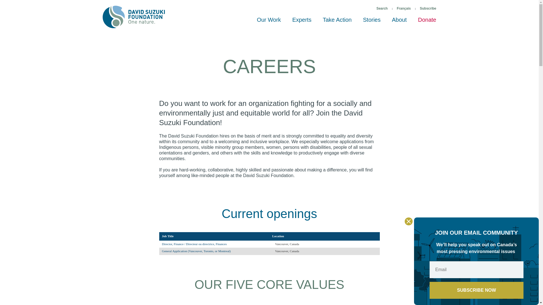 The height and width of the screenshot is (305, 543). Describe the element at coordinates (428, 8) in the screenshot. I see `Subscribe` at that location.